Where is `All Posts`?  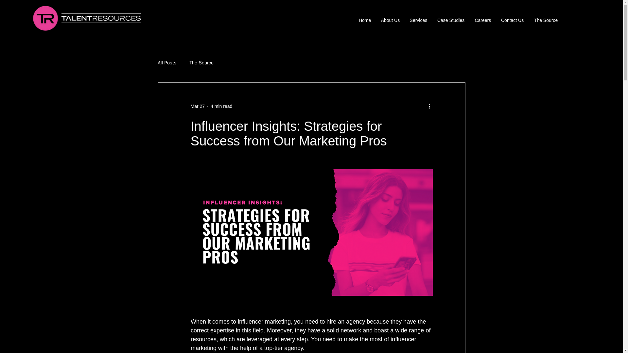
All Posts is located at coordinates (167, 63).